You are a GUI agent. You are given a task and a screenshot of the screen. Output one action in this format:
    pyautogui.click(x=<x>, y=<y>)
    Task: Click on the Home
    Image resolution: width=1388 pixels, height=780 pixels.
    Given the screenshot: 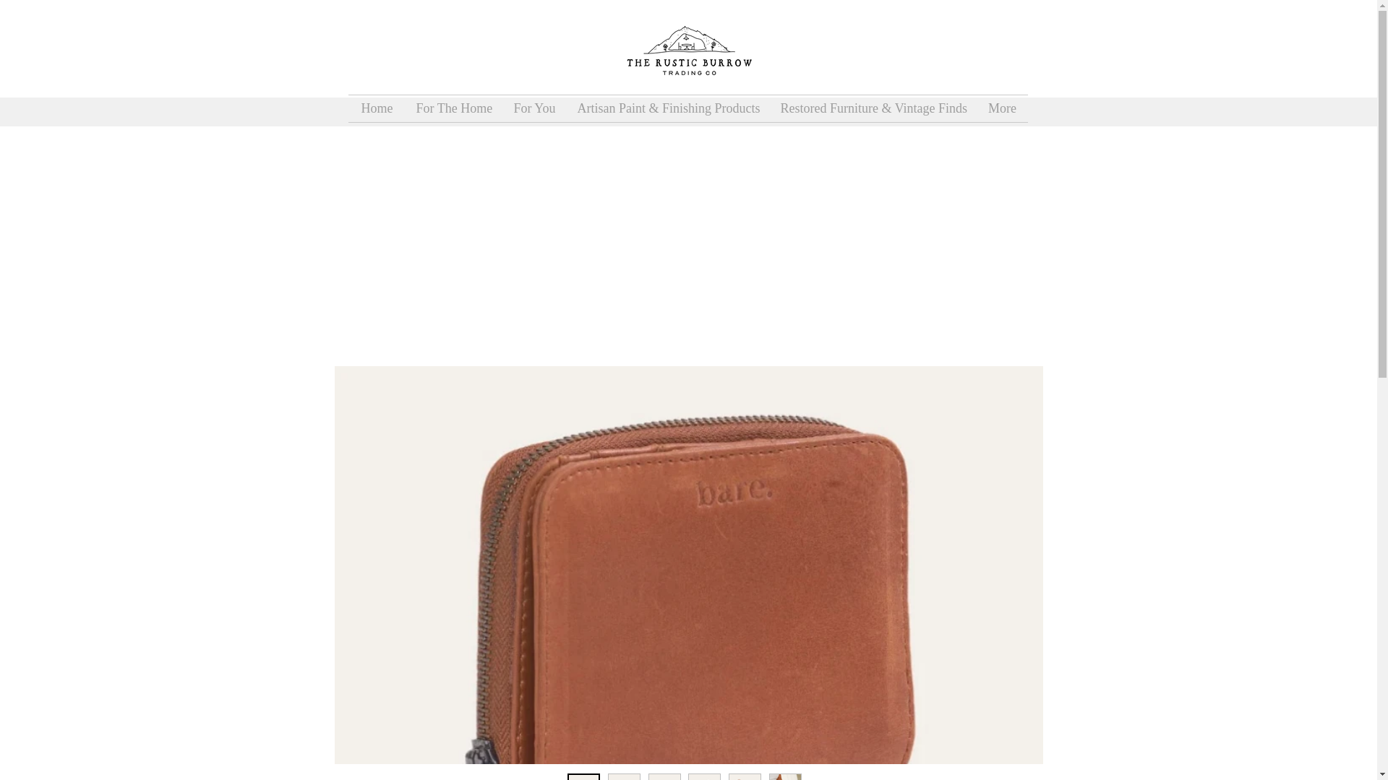 What is the action you would take?
    pyautogui.click(x=376, y=108)
    